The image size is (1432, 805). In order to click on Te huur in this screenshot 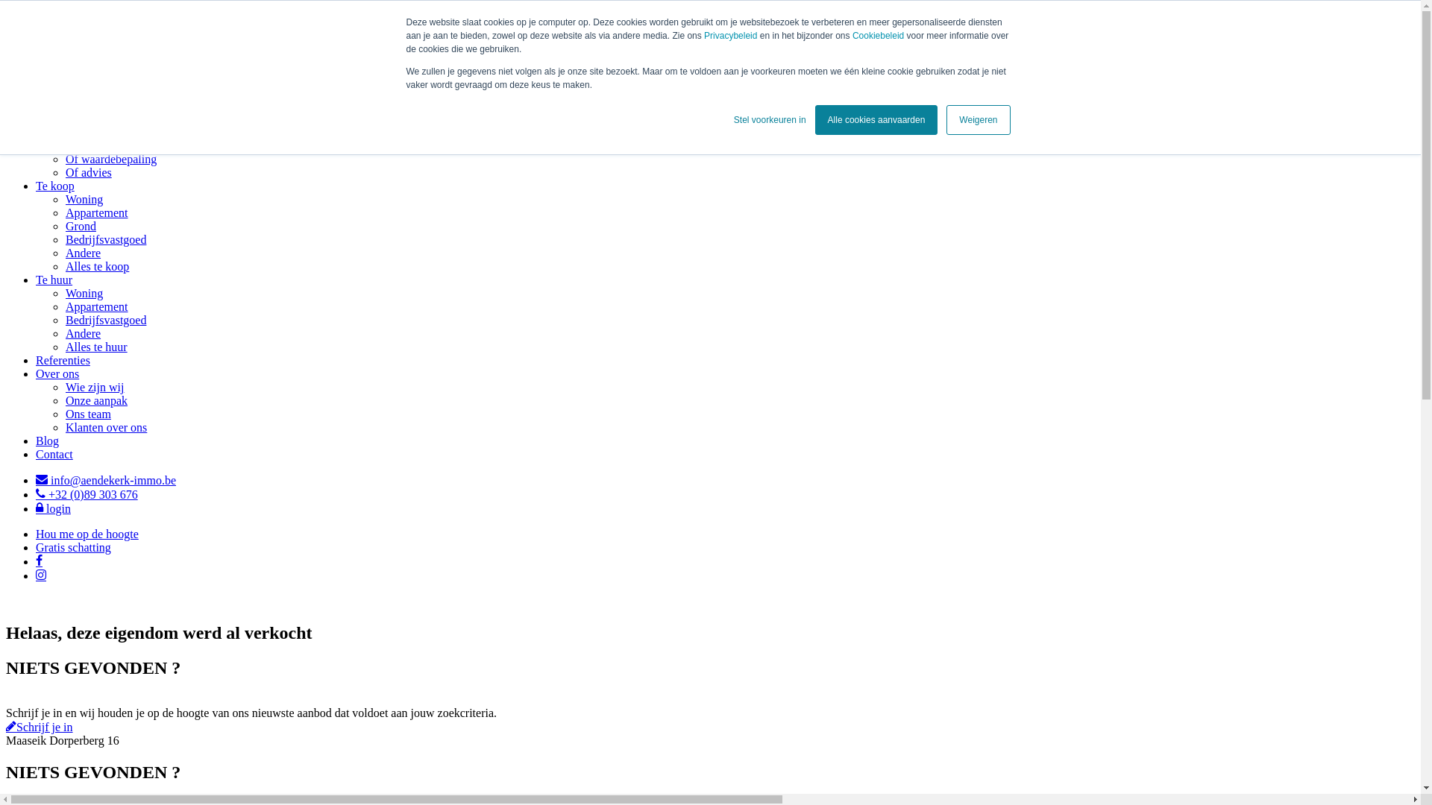, I will do `click(54, 280)`.